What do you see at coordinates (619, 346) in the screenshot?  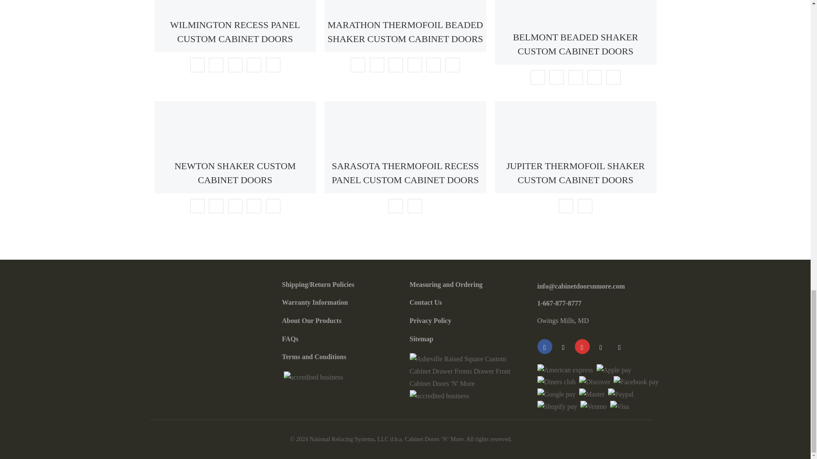 I see `Email Cabinet Doors 'N' More` at bounding box center [619, 346].